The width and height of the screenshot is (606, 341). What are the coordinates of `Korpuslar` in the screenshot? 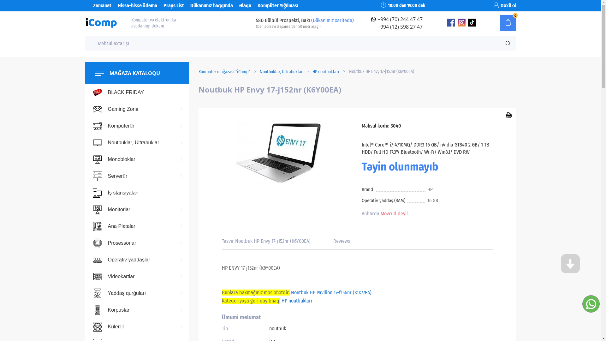 It's located at (137, 310).